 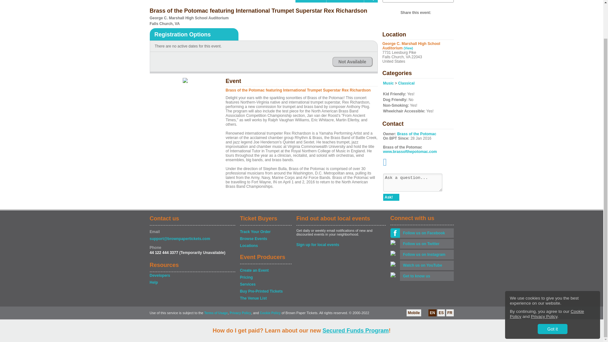 I want to click on Search events..., so click(x=411, y=0).